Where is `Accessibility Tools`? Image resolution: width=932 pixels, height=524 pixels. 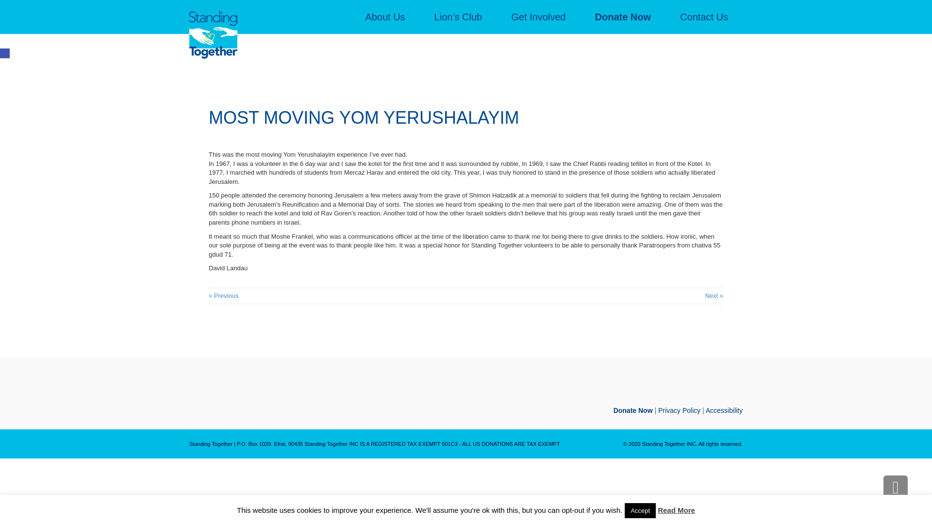
Accessibility Tools is located at coordinates (5, 53).